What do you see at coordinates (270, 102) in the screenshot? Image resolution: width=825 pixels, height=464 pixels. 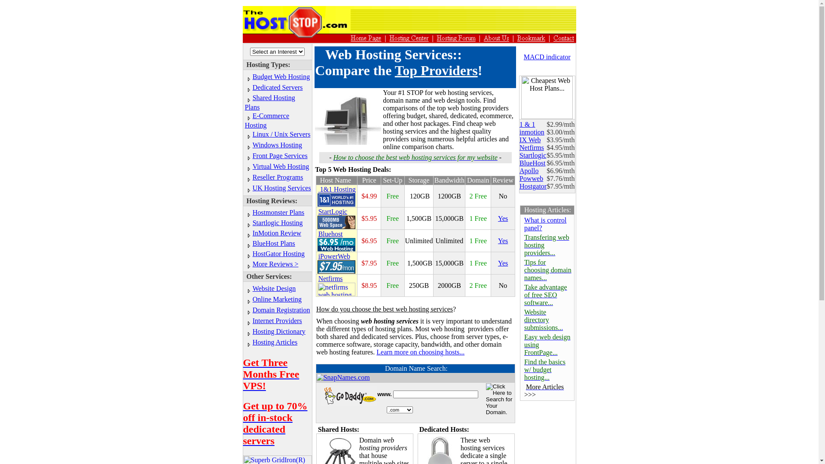 I see `Shared Hosting Plans` at bounding box center [270, 102].